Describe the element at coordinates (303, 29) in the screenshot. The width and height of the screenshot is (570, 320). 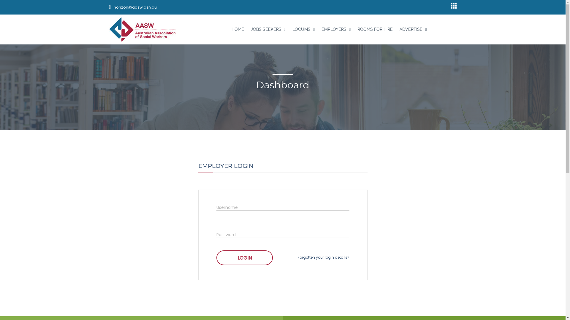
I see `LOCUMS` at that location.